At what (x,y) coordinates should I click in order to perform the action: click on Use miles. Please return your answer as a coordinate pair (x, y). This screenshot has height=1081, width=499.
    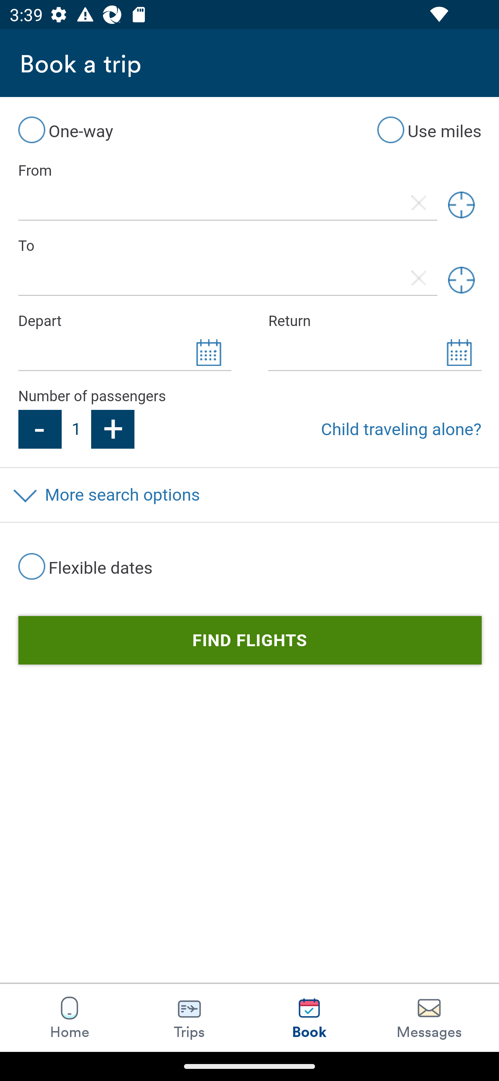
    Looking at the image, I should click on (429, 130).